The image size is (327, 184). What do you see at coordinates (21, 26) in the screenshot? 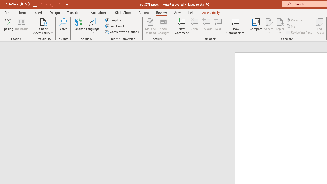
I see `Thesaurus...` at bounding box center [21, 26].